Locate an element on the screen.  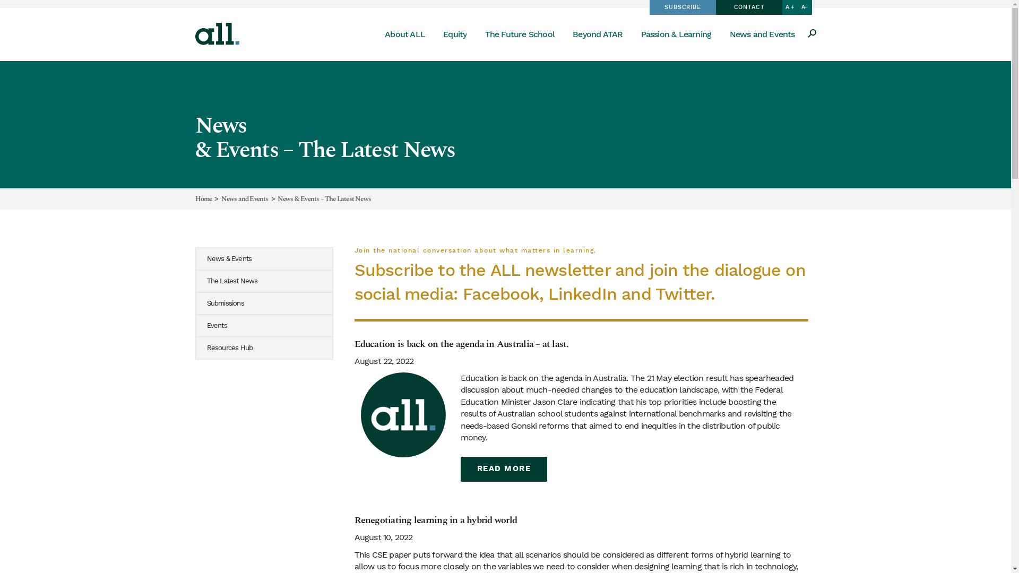
News and Events is located at coordinates (245, 199).